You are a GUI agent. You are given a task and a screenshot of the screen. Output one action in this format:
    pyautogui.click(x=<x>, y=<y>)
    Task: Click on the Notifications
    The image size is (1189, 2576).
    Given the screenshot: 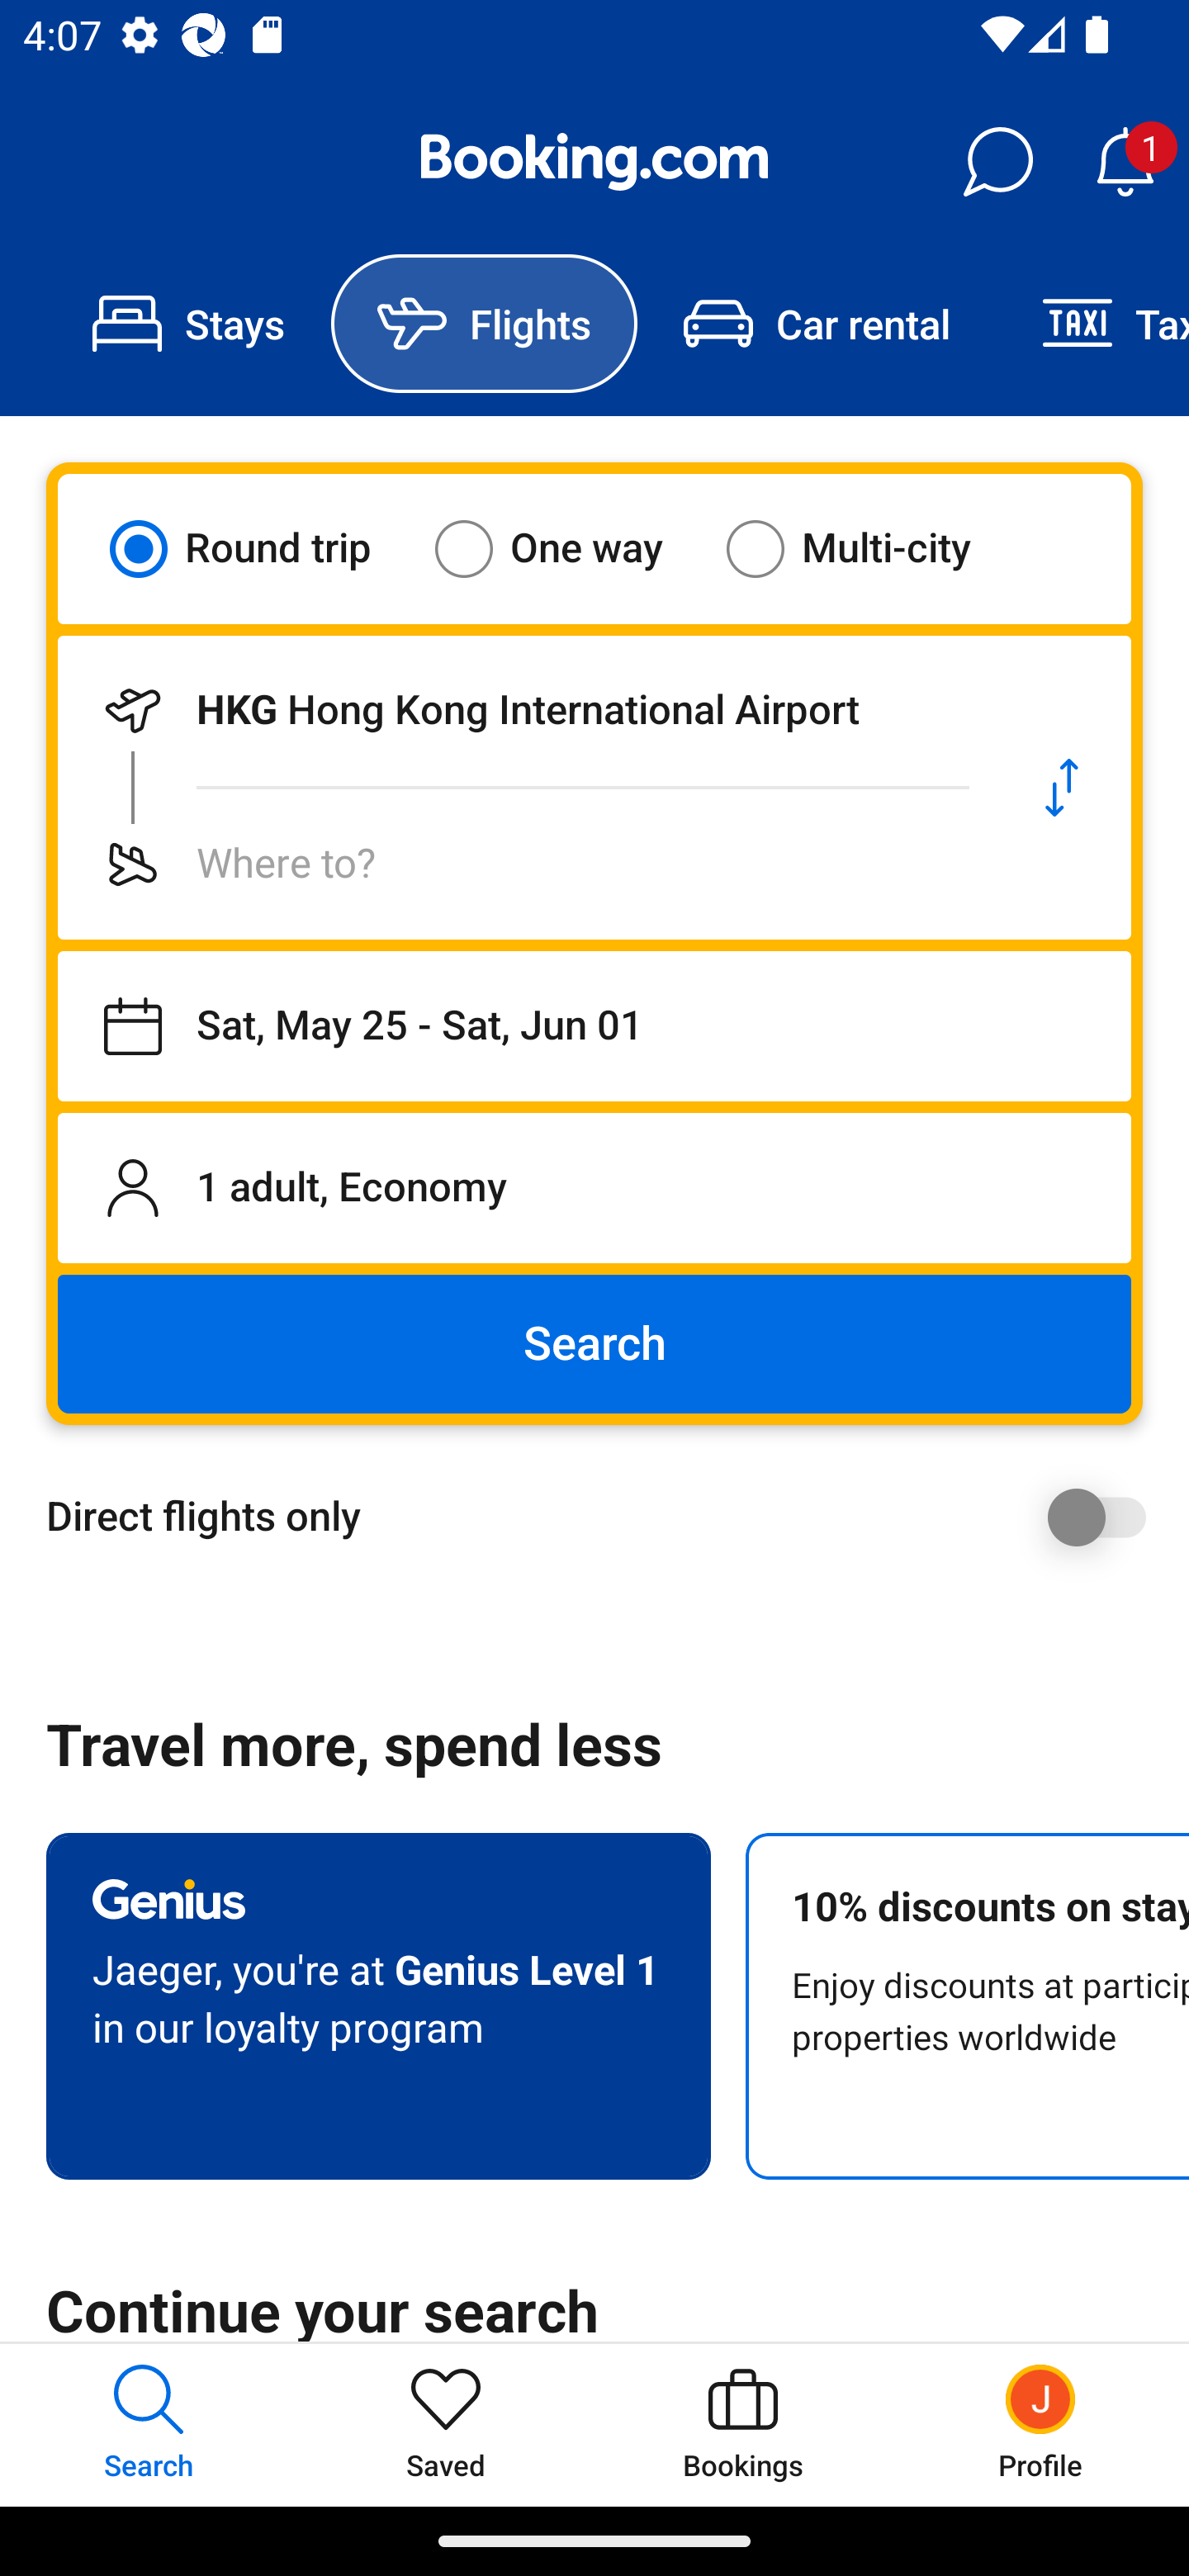 What is the action you would take?
    pyautogui.click(x=1125, y=162)
    